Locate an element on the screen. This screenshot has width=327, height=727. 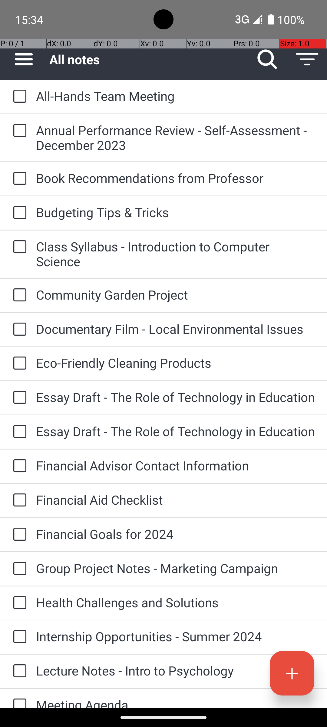
to-do: Essay Draft - The Role of Technology in Education is located at coordinates (18, 397).